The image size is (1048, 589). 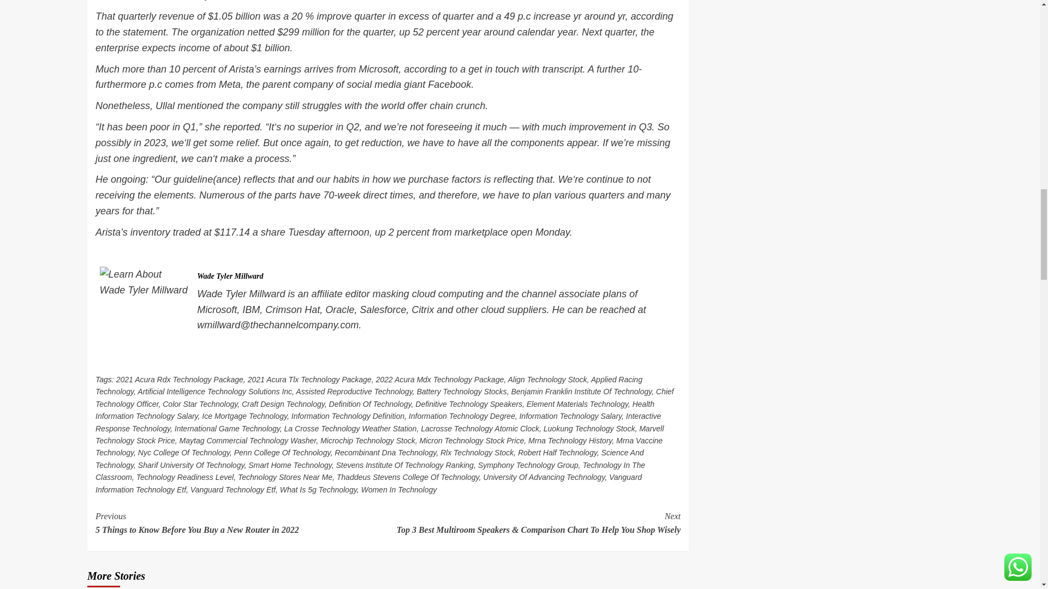 I want to click on Battery Technology Stocks, so click(x=461, y=391).